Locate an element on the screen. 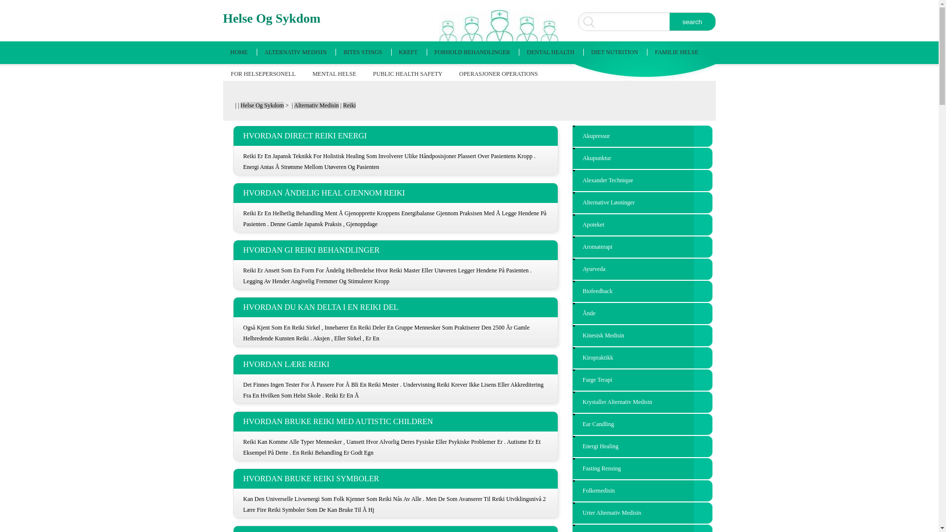 This screenshot has width=946, height=532. Folkemedisin is located at coordinates (642, 491).